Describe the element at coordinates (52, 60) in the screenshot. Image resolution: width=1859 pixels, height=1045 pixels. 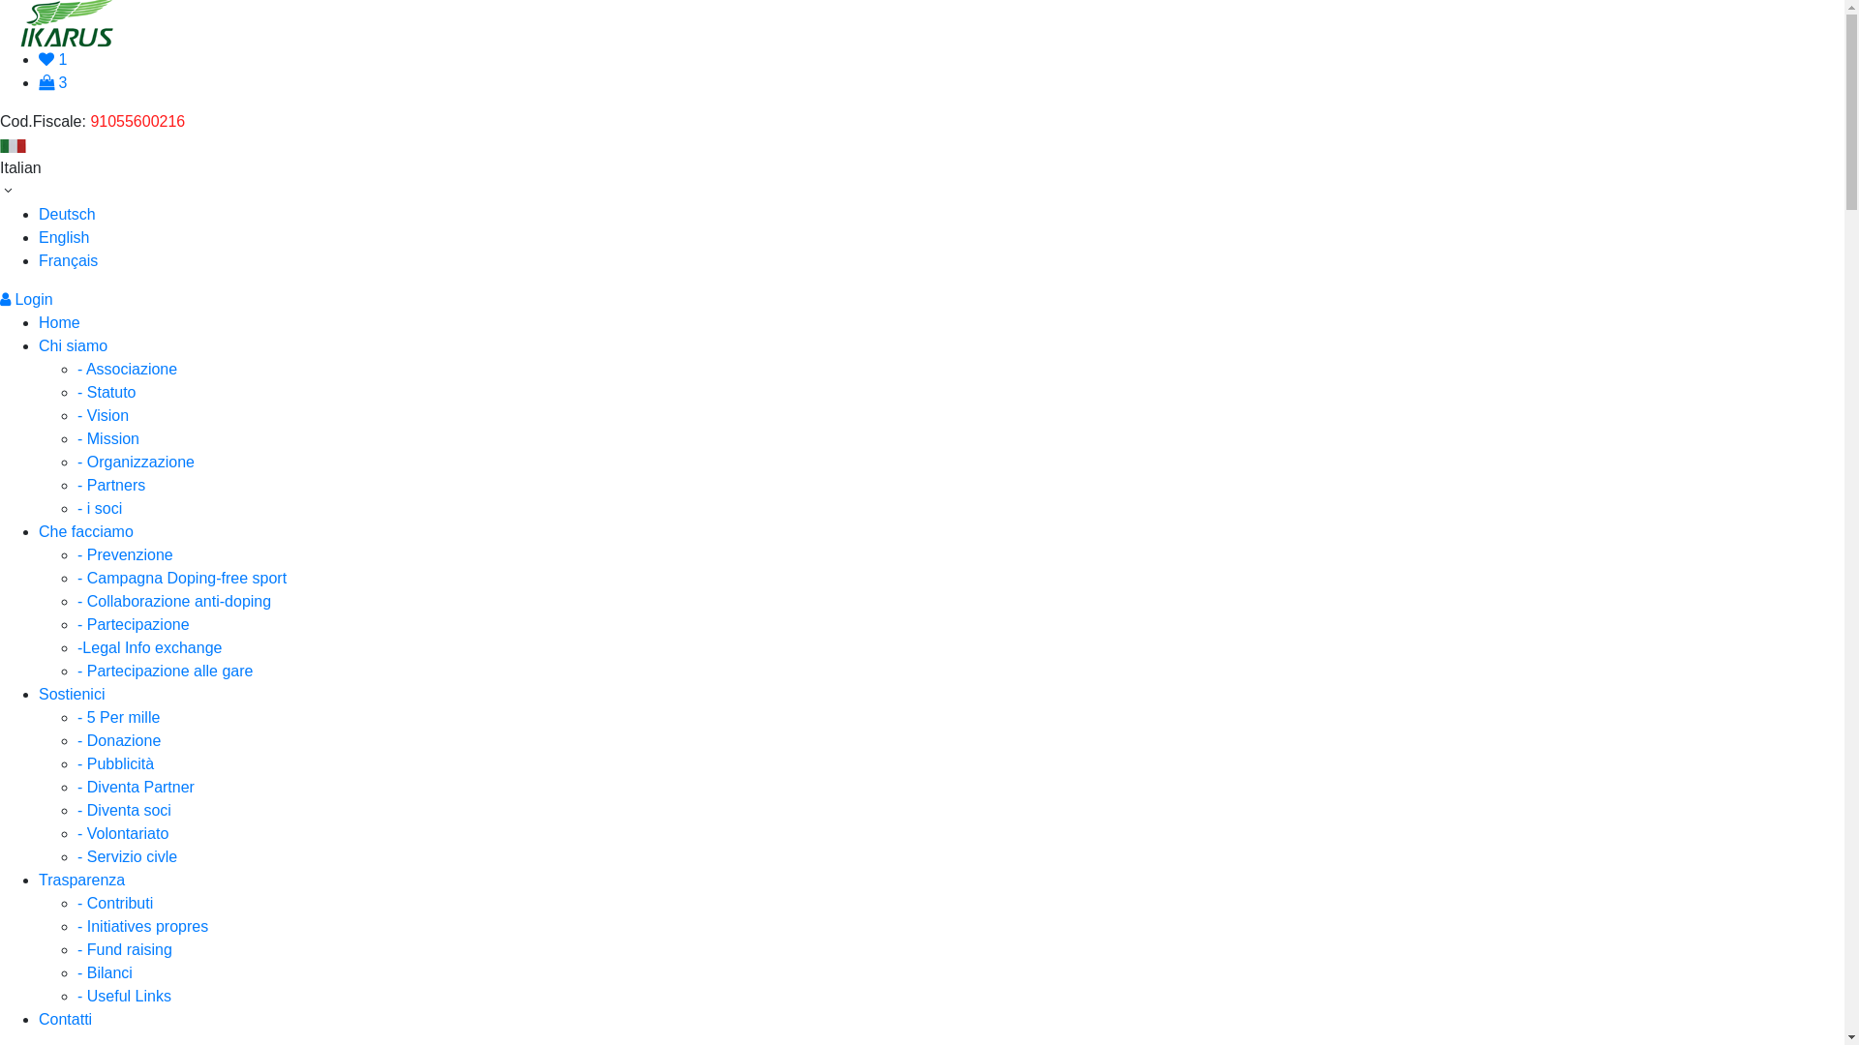
I see `1` at that location.